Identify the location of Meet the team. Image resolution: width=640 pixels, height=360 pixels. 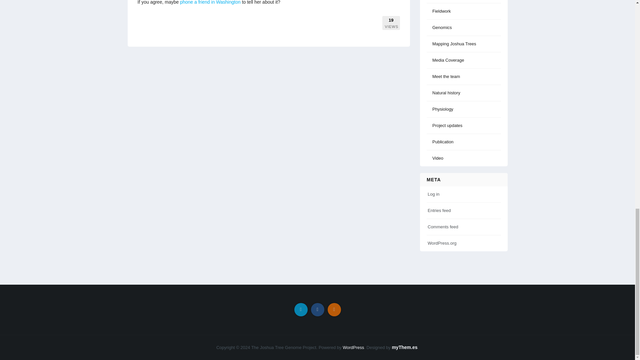
(444, 76).